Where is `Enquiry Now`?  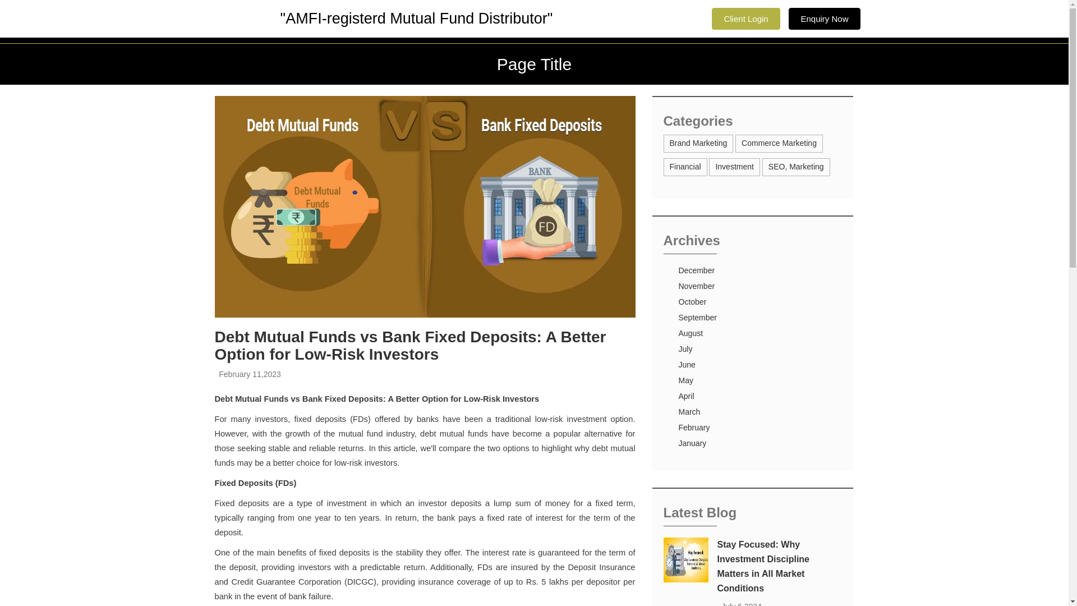
Enquiry Now is located at coordinates (823, 19).